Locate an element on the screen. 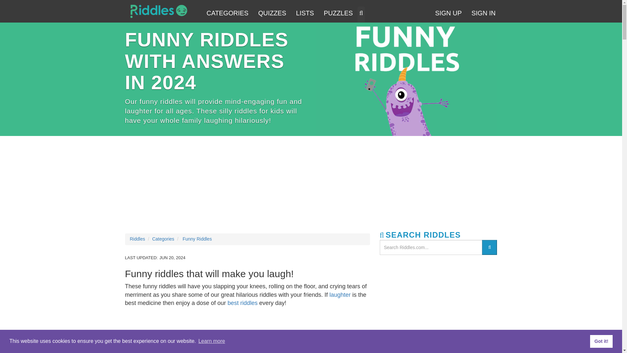 The image size is (627, 353). Categories is located at coordinates (163, 239).